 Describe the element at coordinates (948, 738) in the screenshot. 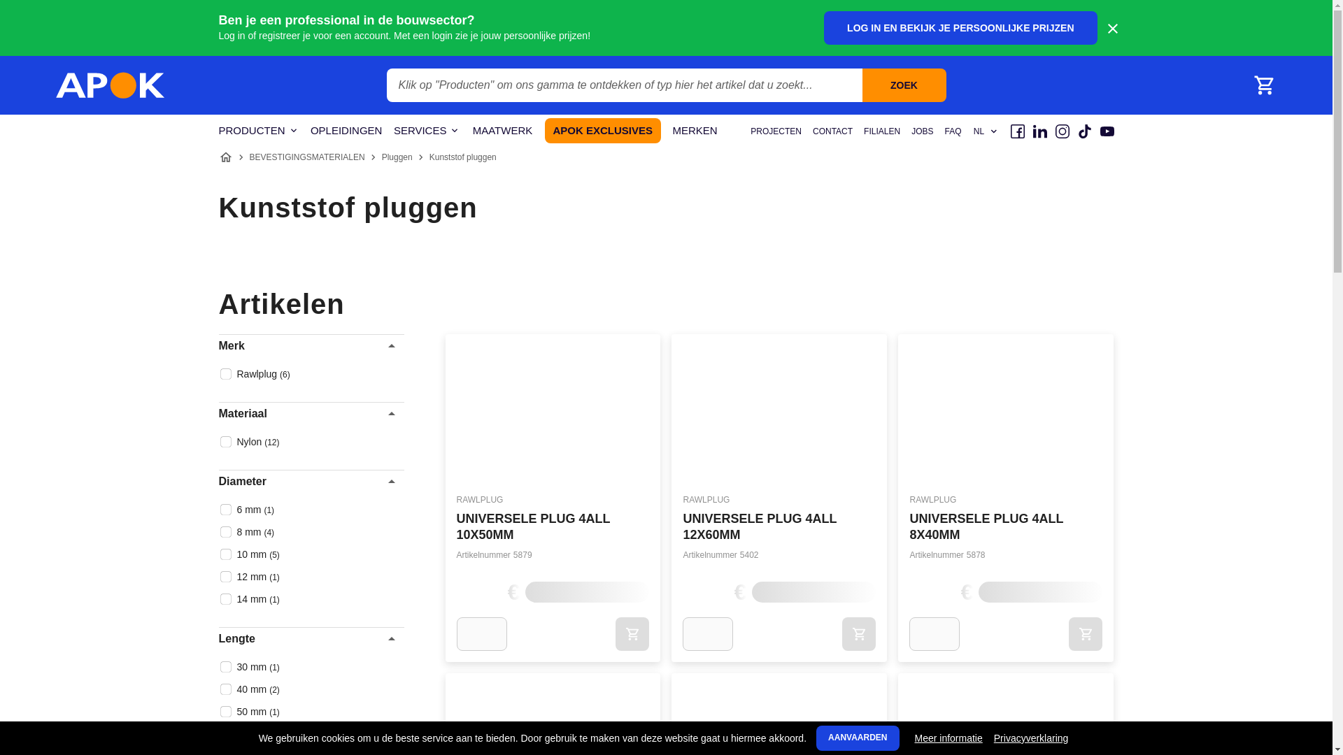

I see `Meer informatie` at that location.